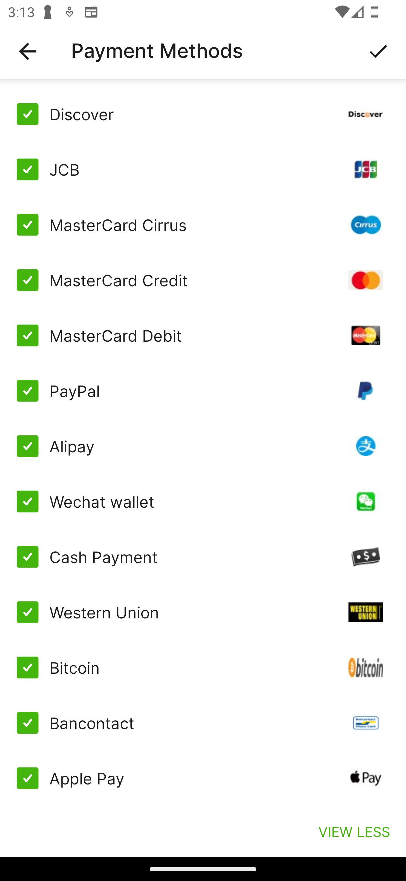 Image resolution: width=406 pixels, height=881 pixels. What do you see at coordinates (203, 114) in the screenshot?
I see `Discover` at bounding box center [203, 114].